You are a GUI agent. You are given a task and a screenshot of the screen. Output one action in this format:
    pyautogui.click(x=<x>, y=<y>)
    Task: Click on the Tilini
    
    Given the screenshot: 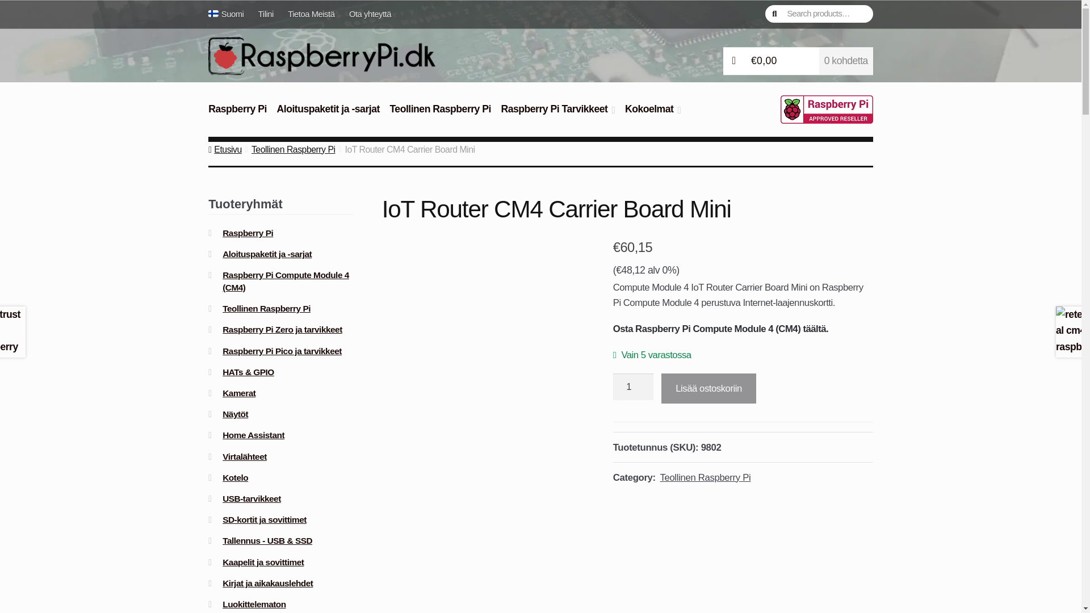 What is the action you would take?
    pyautogui.click(x=265, y=14)
    